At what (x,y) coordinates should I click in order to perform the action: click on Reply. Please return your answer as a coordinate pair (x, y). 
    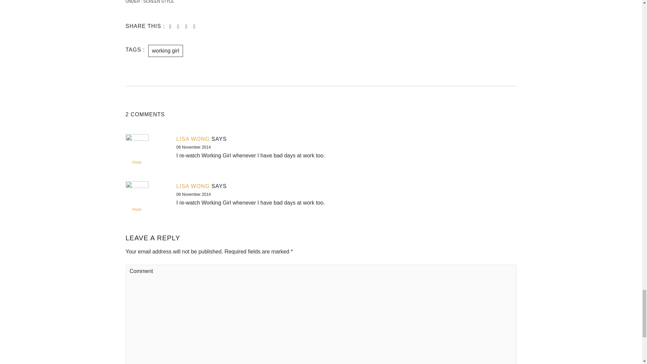
    Looking at the image, I should click on (137, 162).